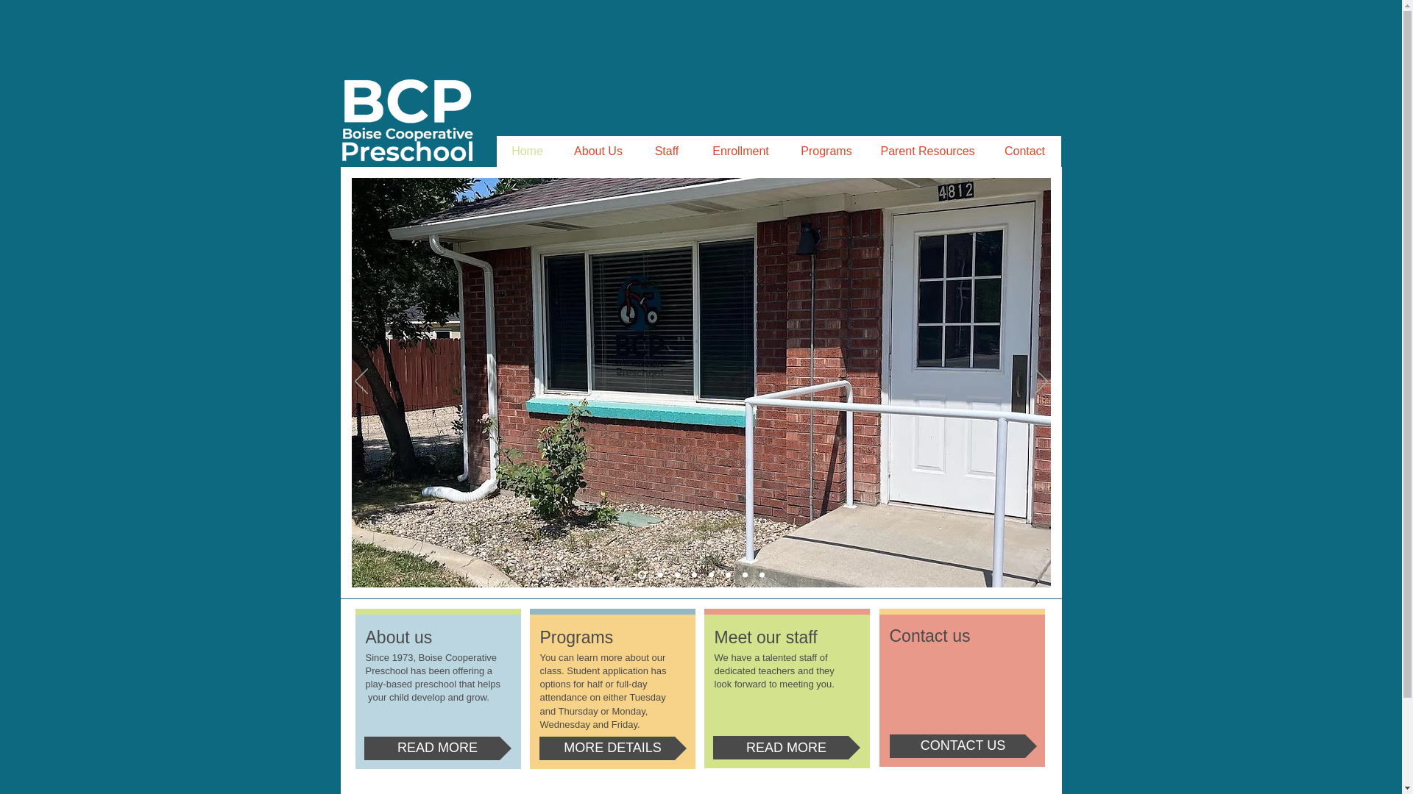 The width and height of the screenshot is (1413, 794). Describe the element at coordinates (527, 151) in the screenshot. I see `Home` at that location.